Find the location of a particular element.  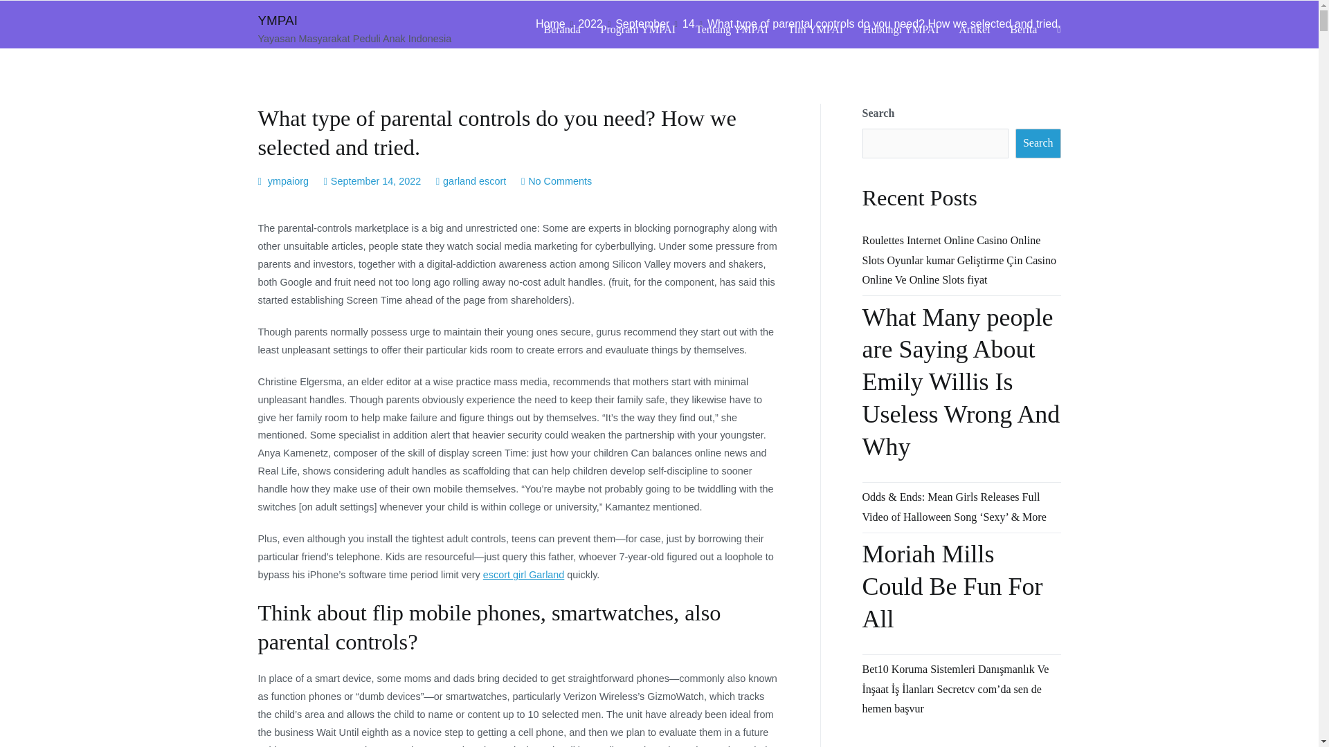

YMPAI is located at coordinates (277, 20).